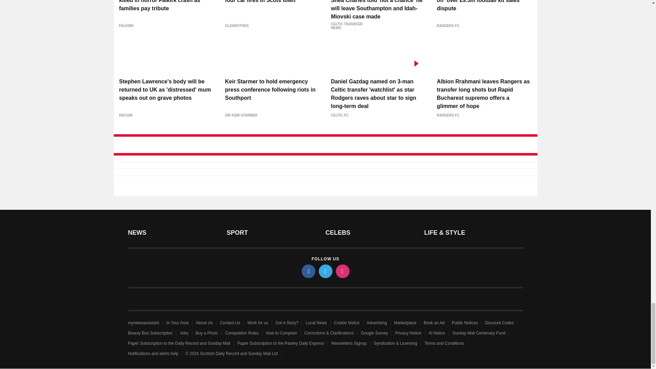 The height and width of the screenshot is (369, 656). I want to click on twitter, so click(325, 271).